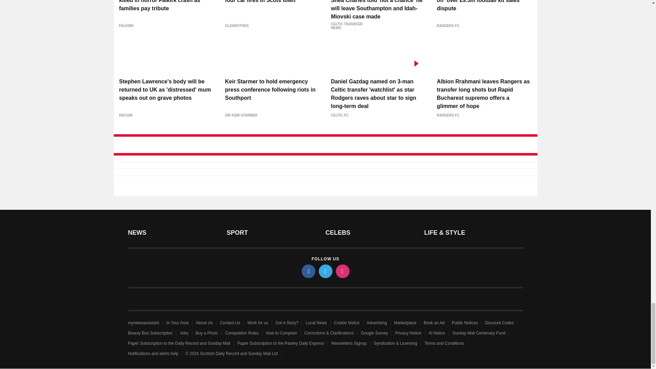 The height and width of the screenshot is (369, 656). I want to click on twitter, so click(325, 271).